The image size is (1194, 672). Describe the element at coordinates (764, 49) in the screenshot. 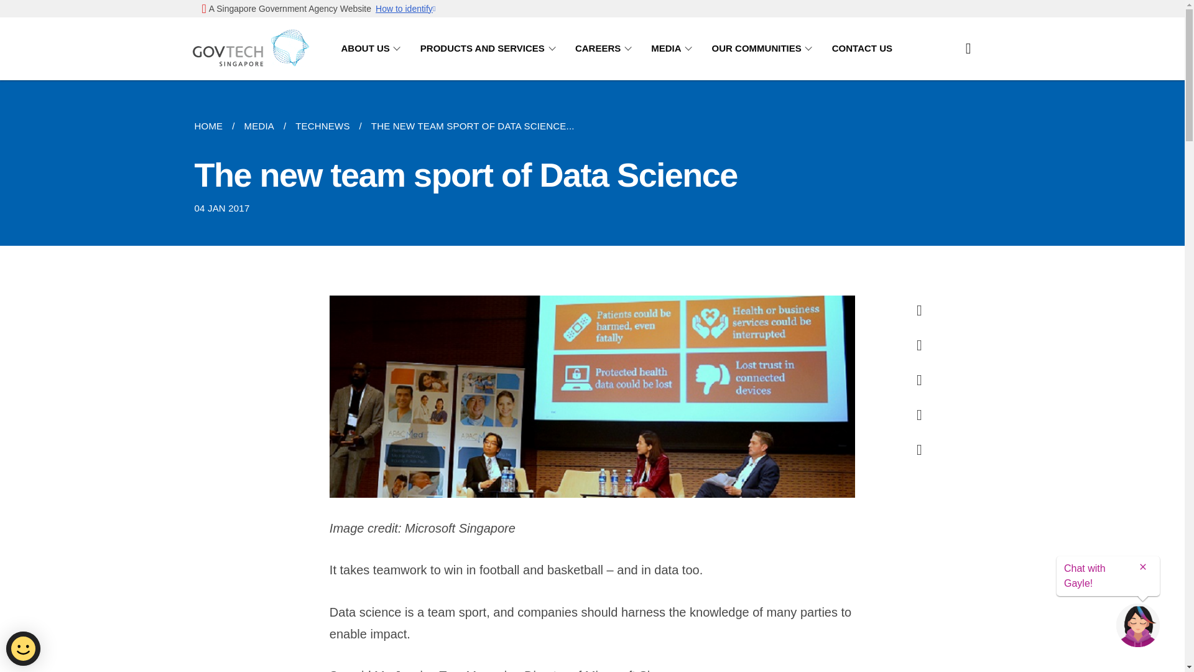

I see `OUR COMMUNITIES` at that location.